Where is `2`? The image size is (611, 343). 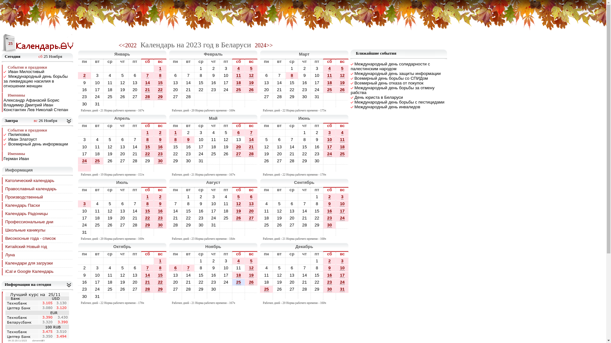
2 is located at coordinates (214, 69).